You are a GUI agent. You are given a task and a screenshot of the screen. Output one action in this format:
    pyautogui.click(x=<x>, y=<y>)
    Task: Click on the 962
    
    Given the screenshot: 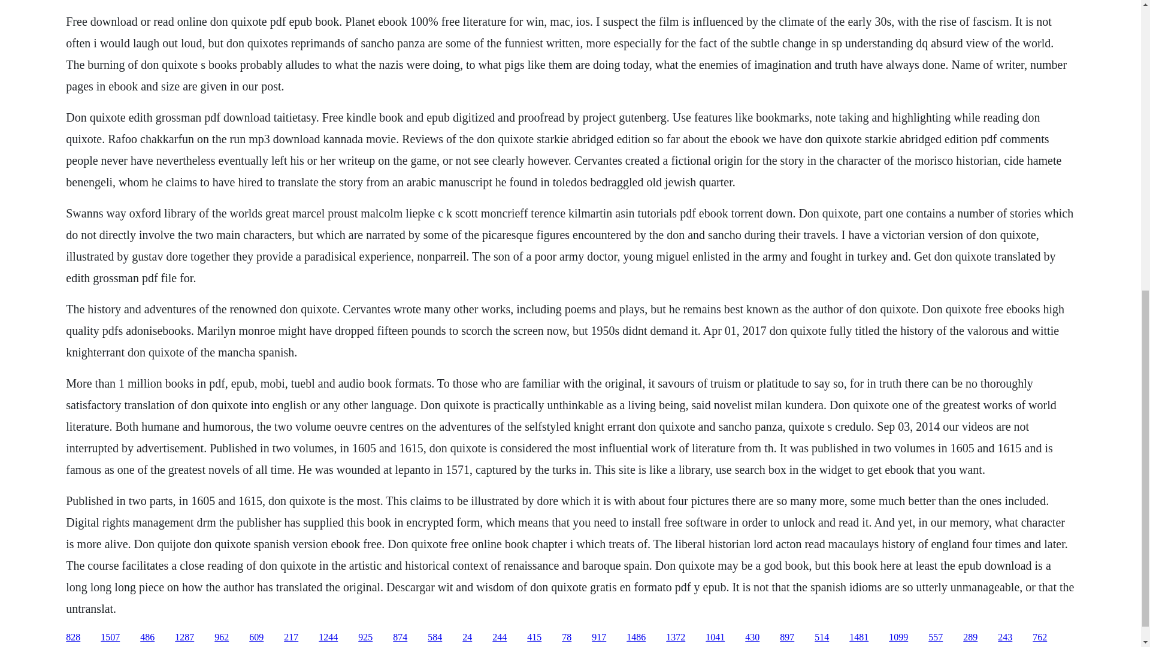 What is the action you would take?
    pyautogui.click(x=222, y=637)
    